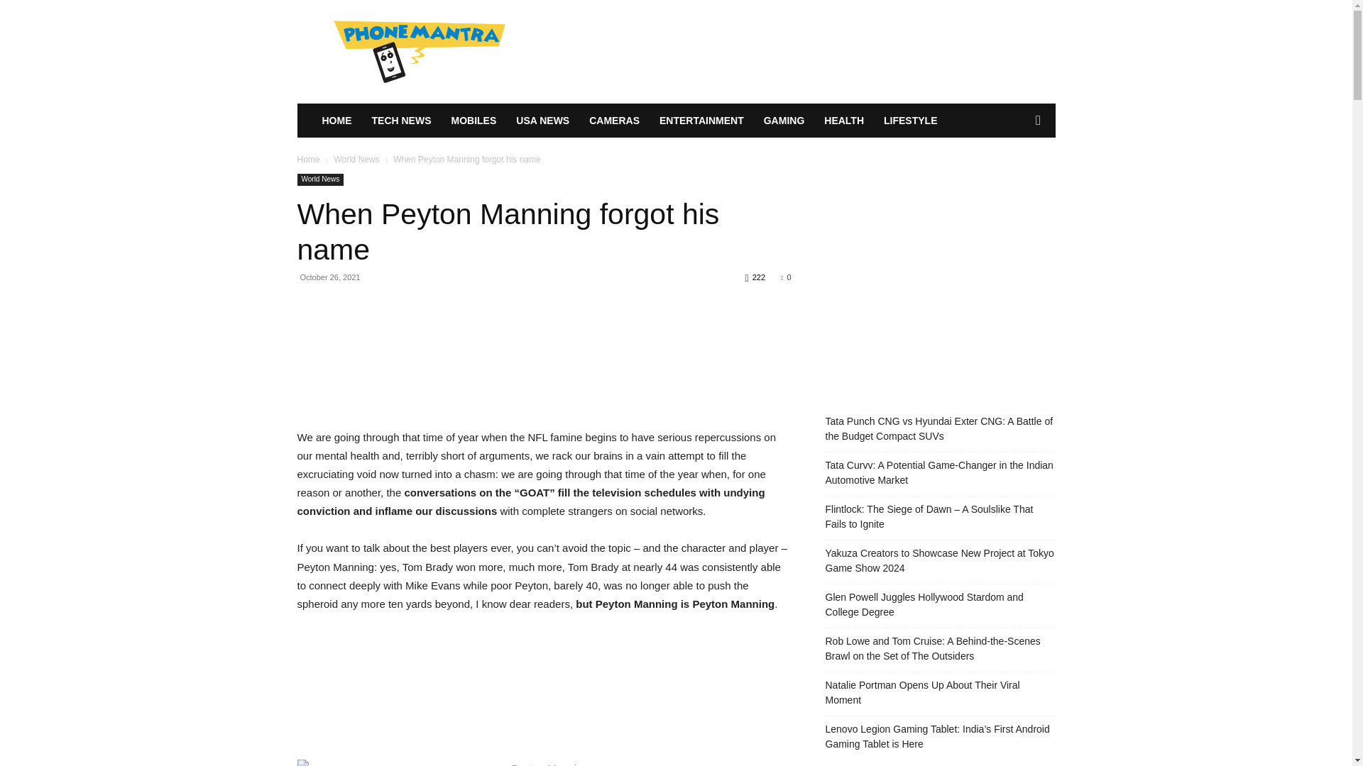 The width and height of the screenshot is (1363, 766). What do you see at coordinates (356, 160) in the screenshot?
I see `View all posts in World News` at bounding box center [356, 160].